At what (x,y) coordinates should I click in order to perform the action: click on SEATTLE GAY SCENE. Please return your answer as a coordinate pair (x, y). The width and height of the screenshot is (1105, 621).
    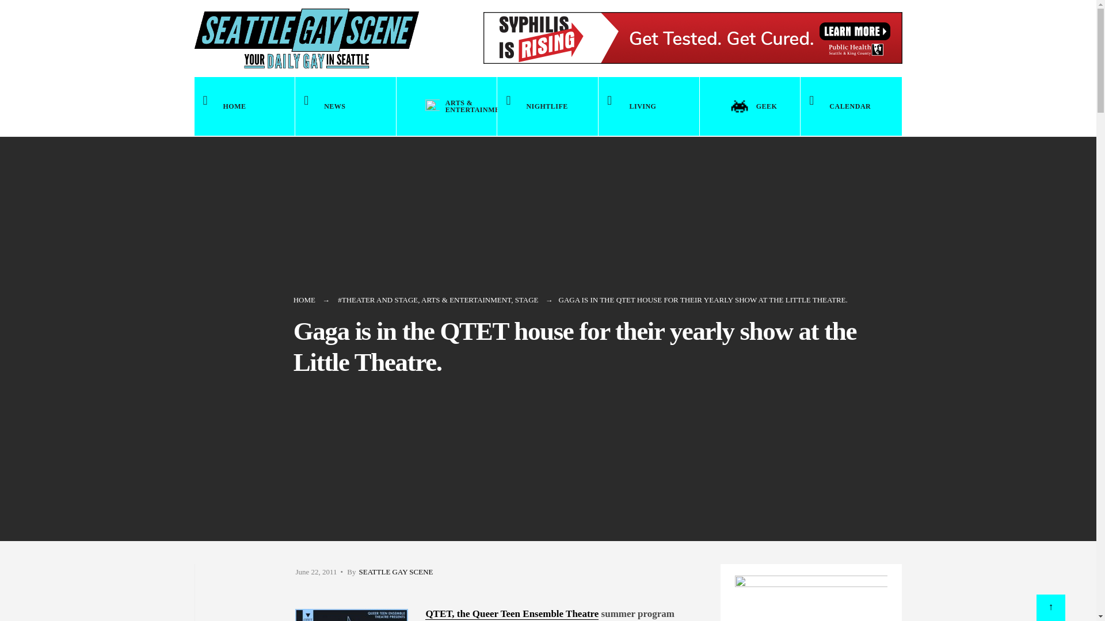
    Looking at the image, I should click on (395, 572).